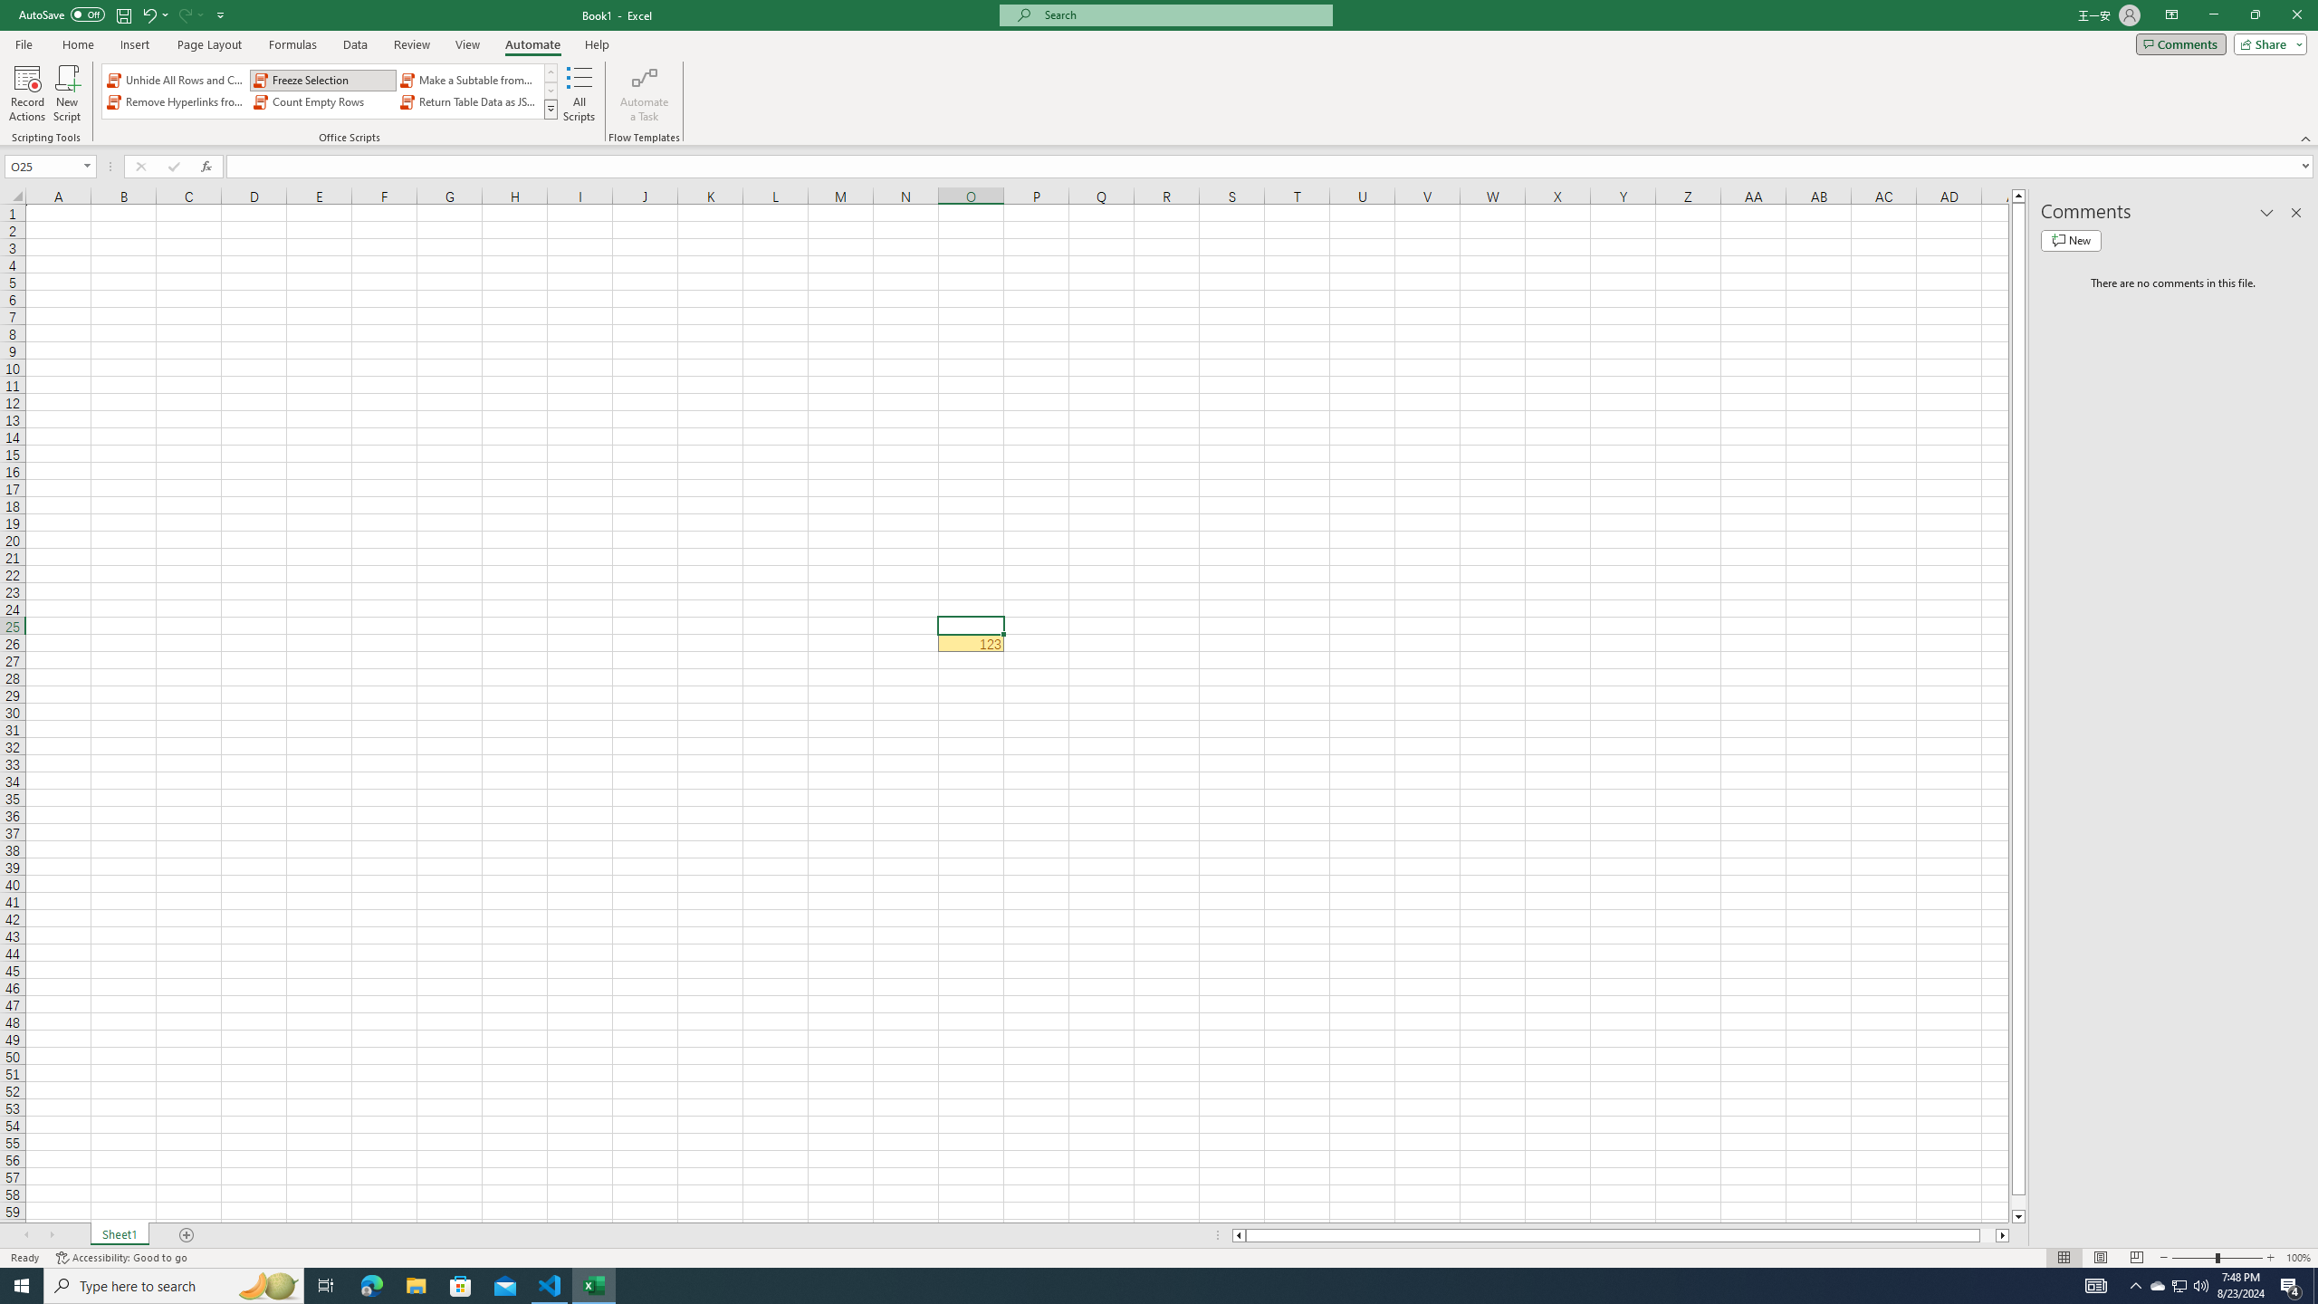 Image resolution: width=2318 pixels, height=1304 pixels. Describe the element at coordinates (1621, 1235) in the screenshot. I see `Class: NetUIScrollBar` at that location.